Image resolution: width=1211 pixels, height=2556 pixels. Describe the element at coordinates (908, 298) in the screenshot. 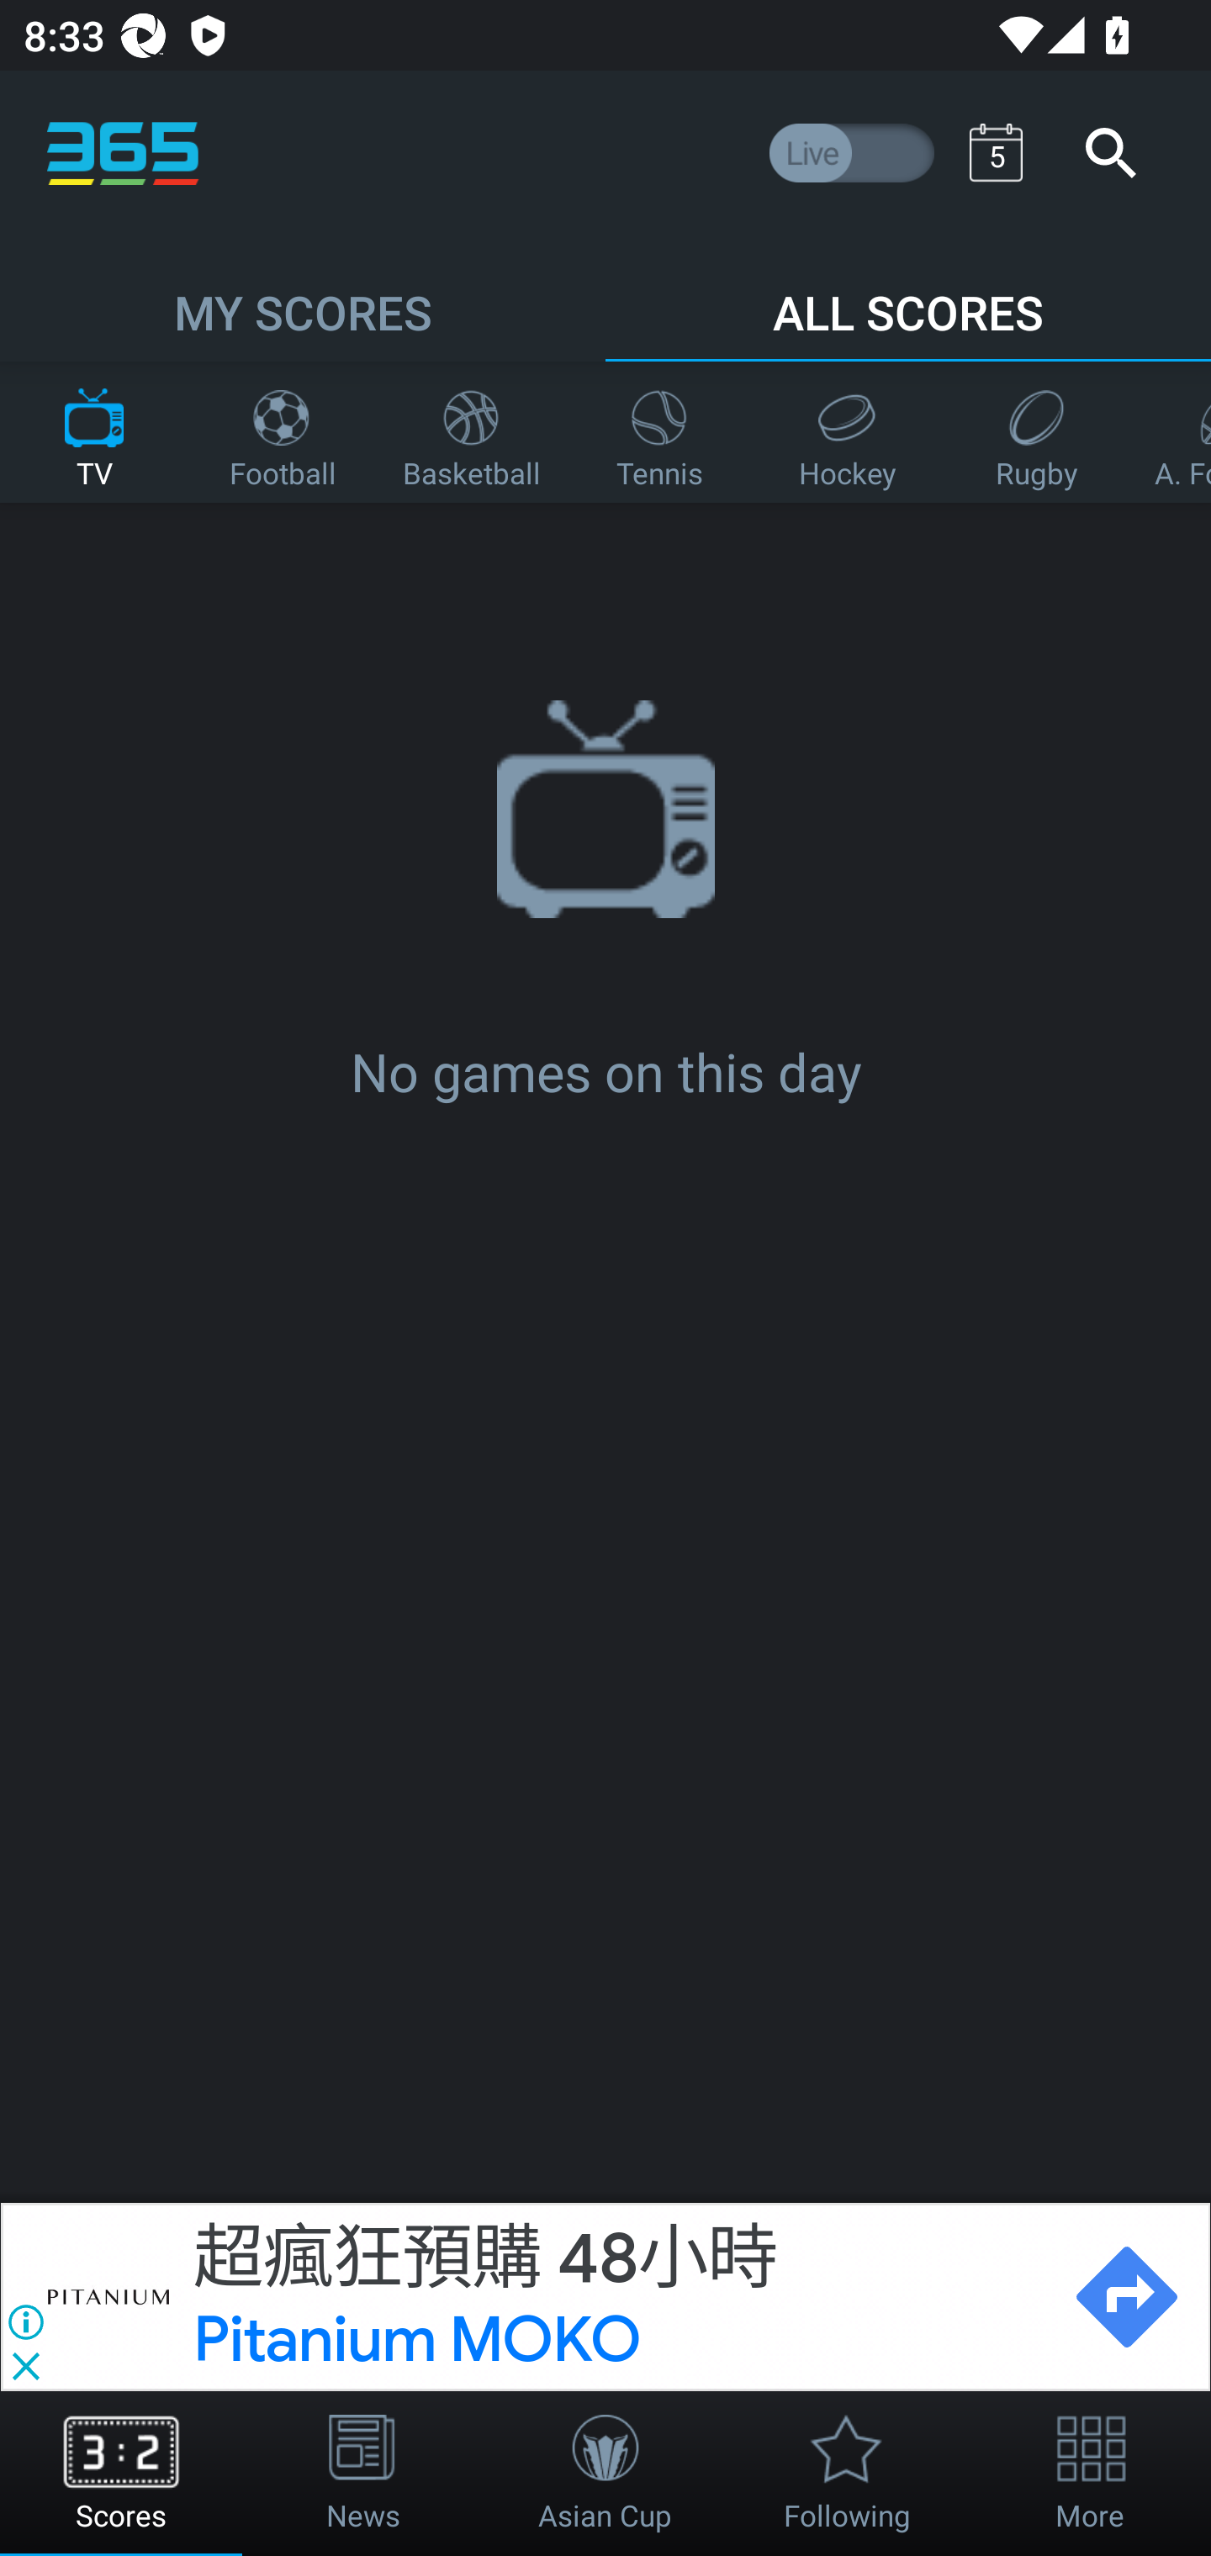

I see `ALL SCORES` at that location.